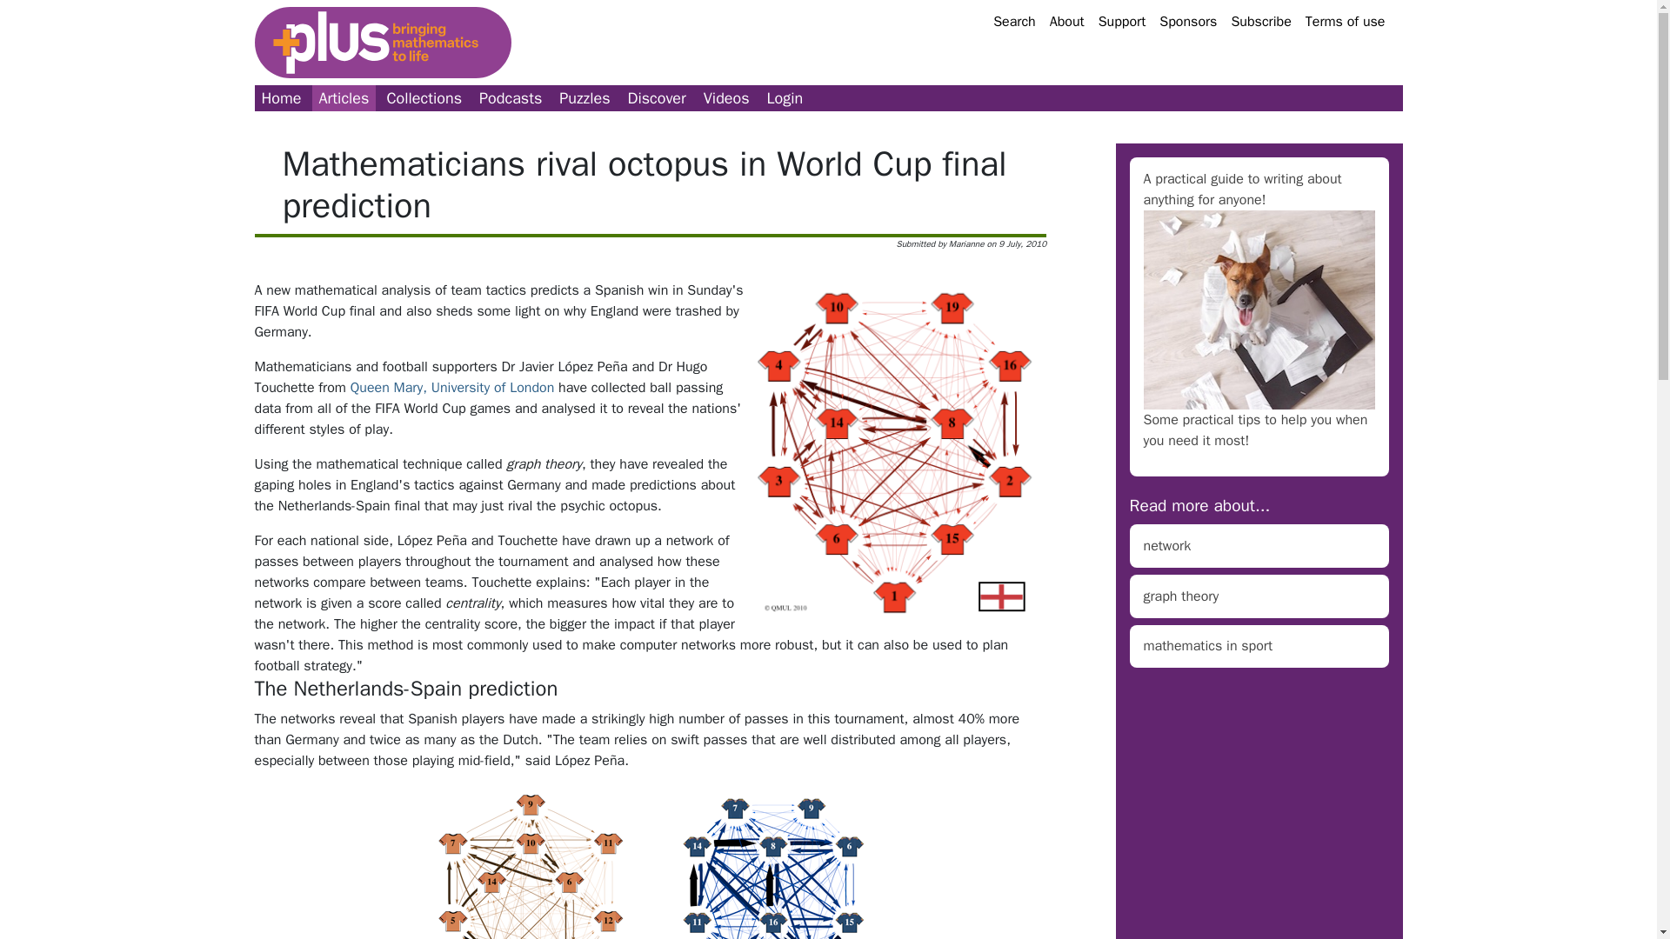  I want to click on Book film and other reviews, so click(657, 98).